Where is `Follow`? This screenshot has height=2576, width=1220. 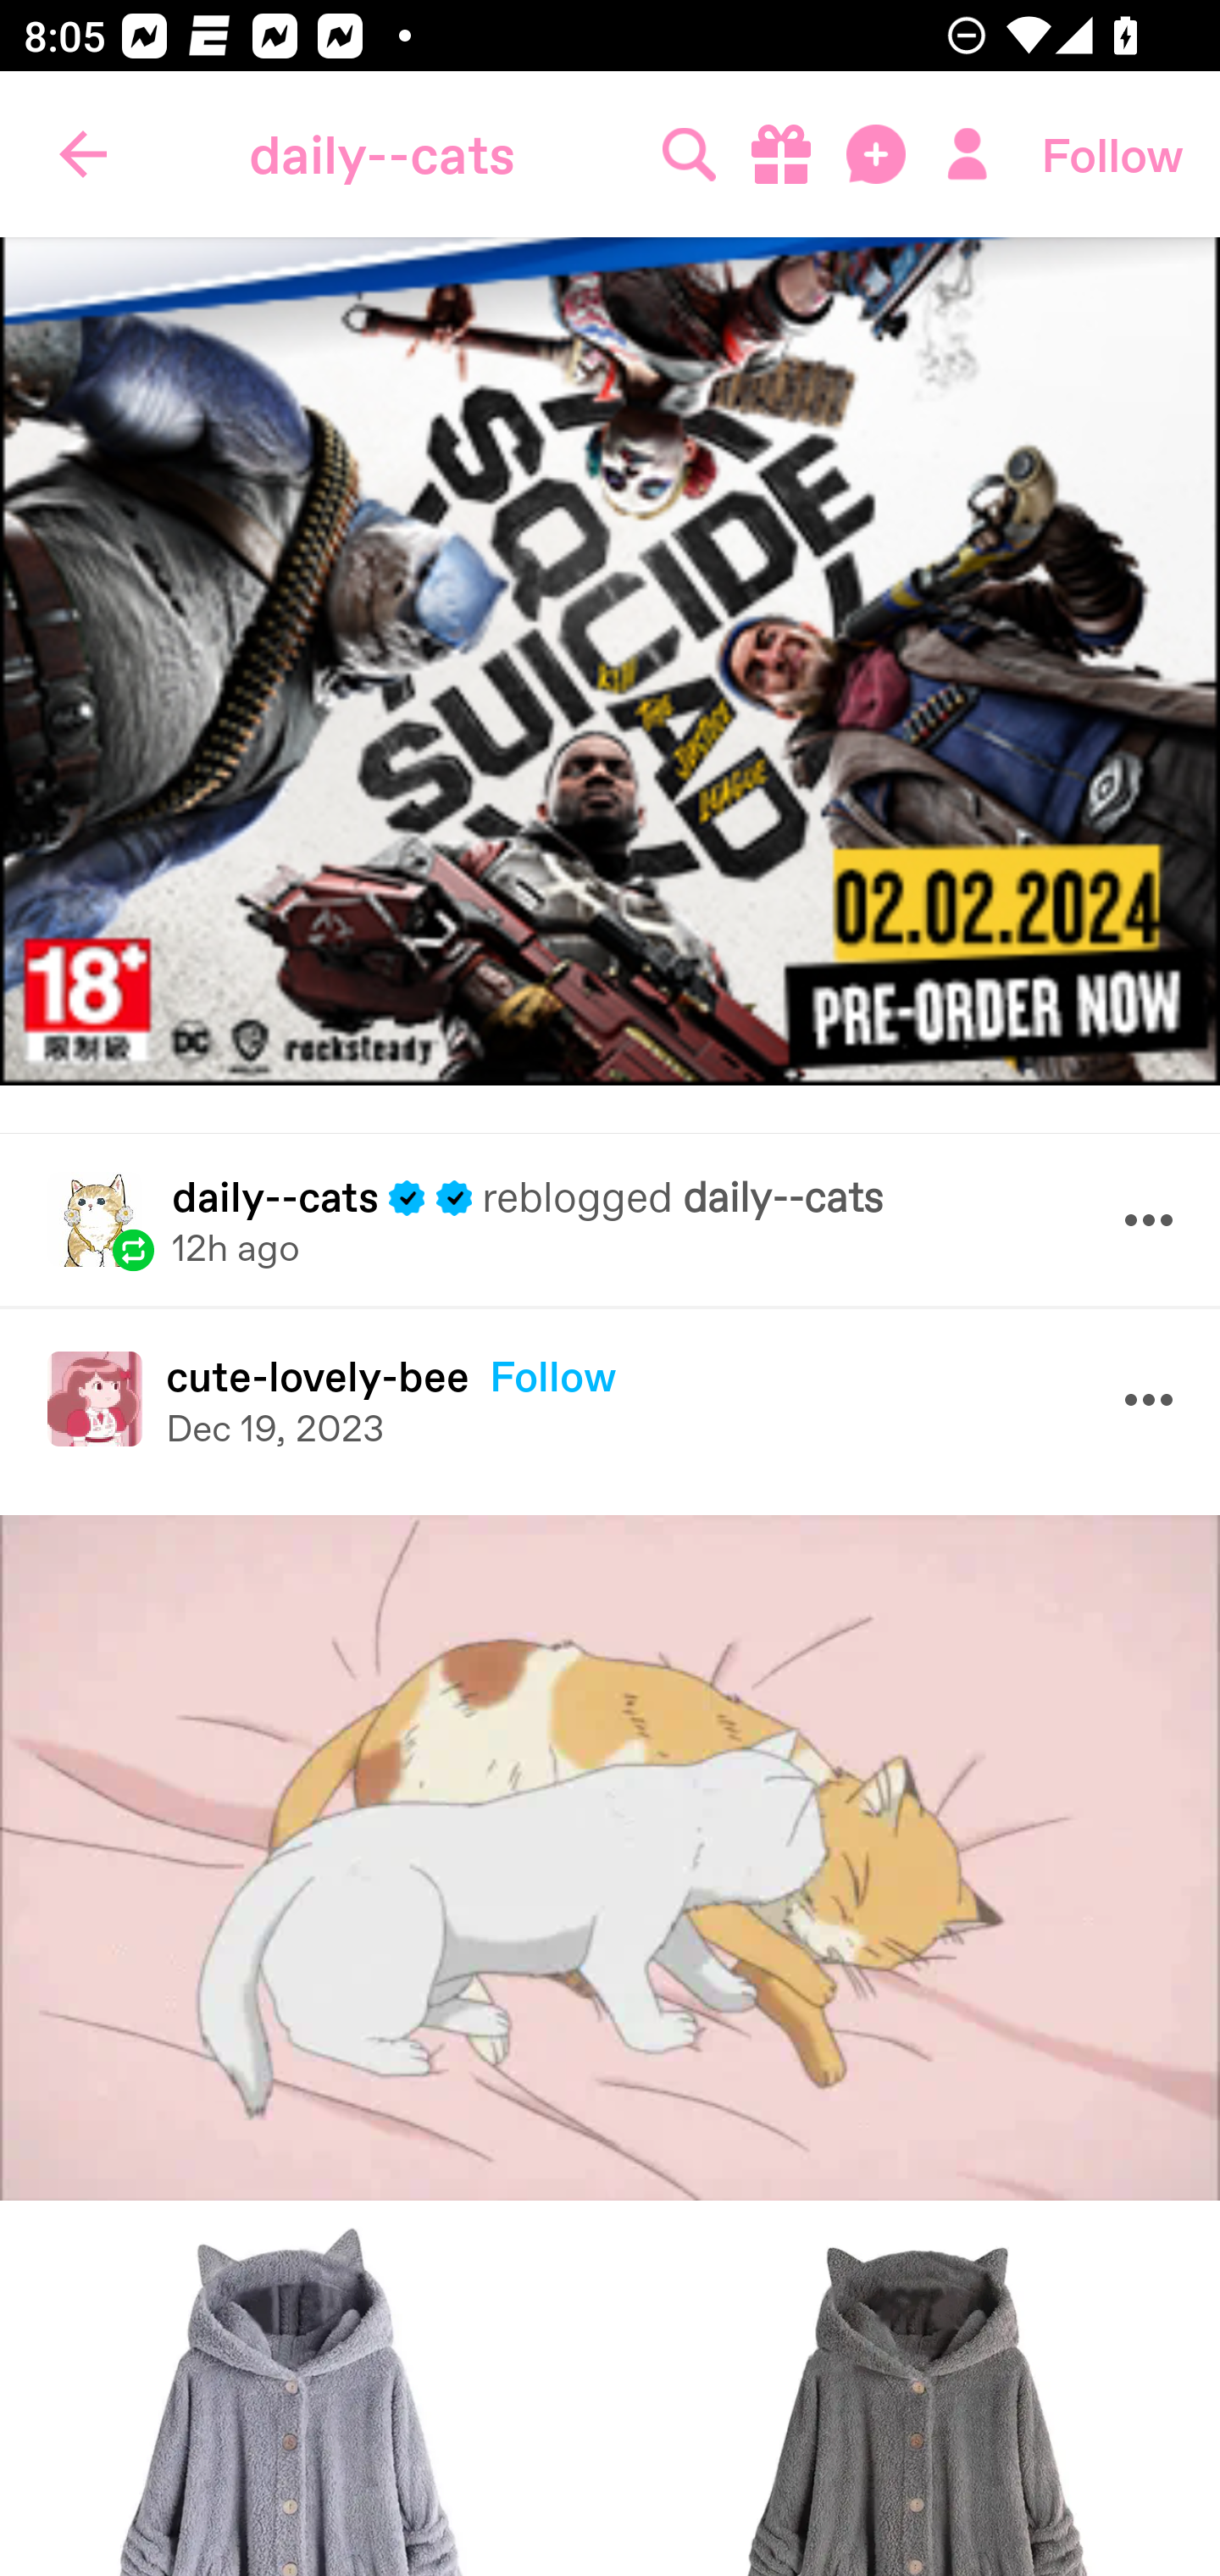 Follow is located at coordinates (1112, 154).